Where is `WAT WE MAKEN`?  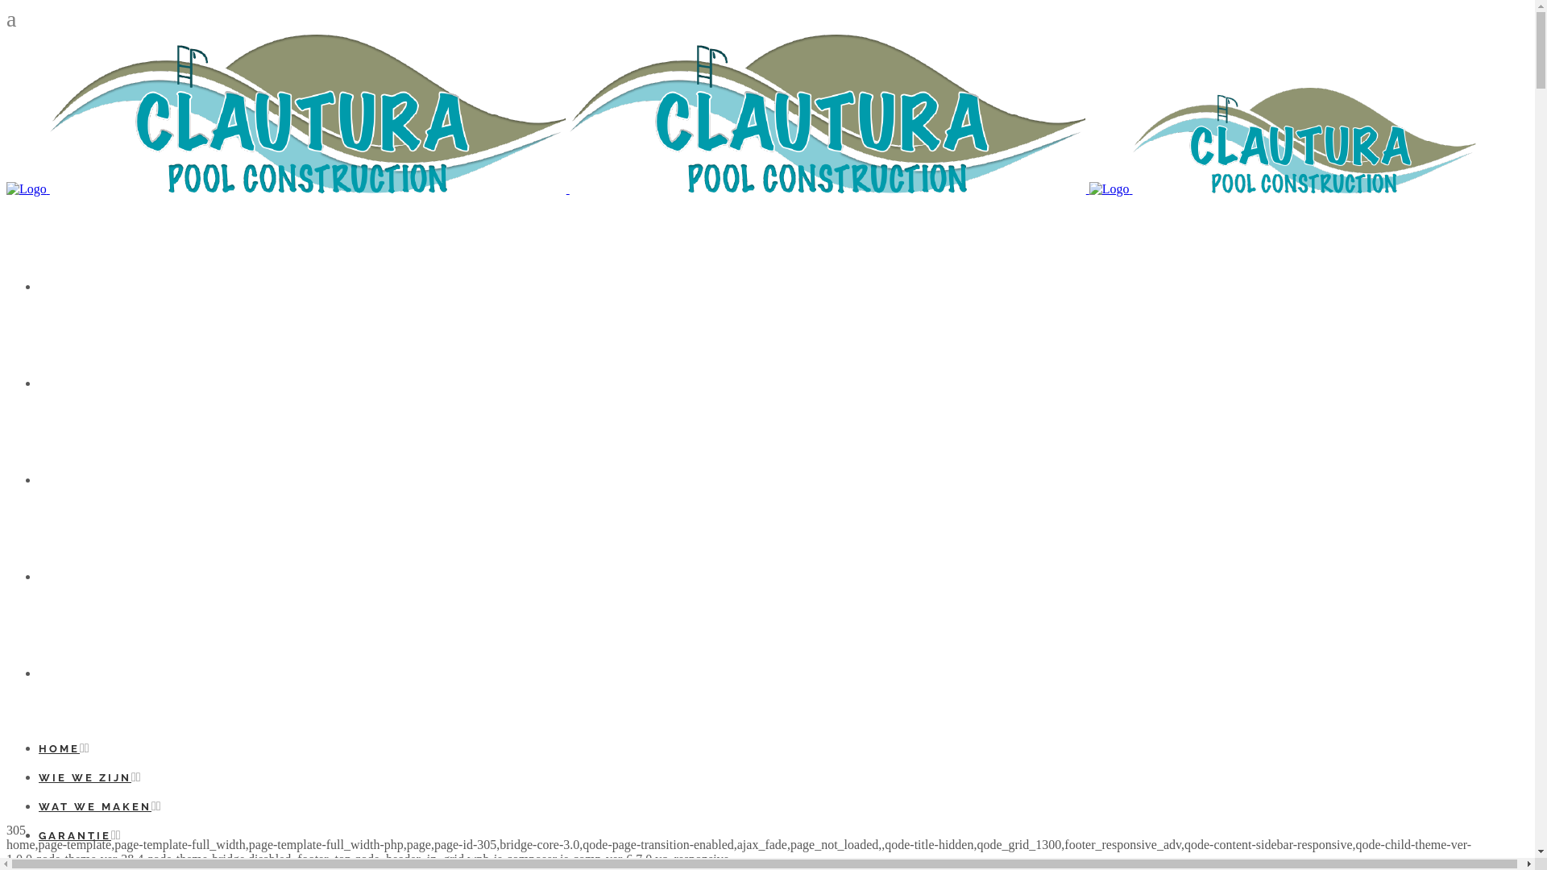
WAT WE MAKEN is located at coordinates (95, 807).